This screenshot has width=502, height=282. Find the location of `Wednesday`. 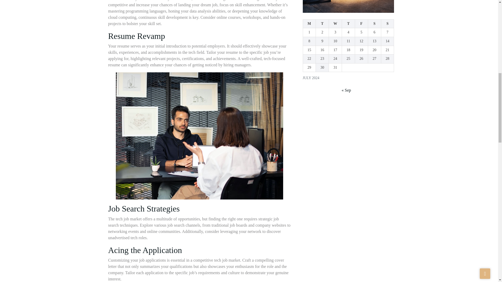

Wednesday is located at coordinates (335, 24).